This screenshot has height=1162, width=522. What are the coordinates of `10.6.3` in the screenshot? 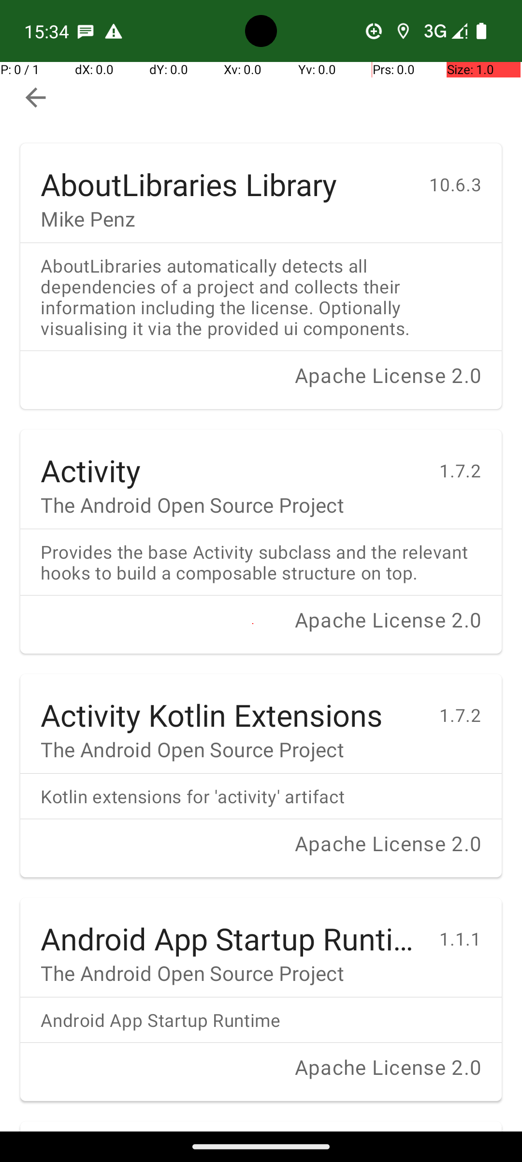 It's located at (465, 174).